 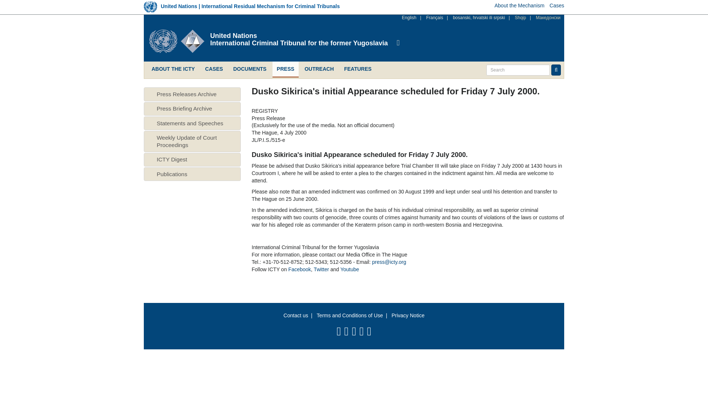 I want to click on Home, so click(x=180, y=41).